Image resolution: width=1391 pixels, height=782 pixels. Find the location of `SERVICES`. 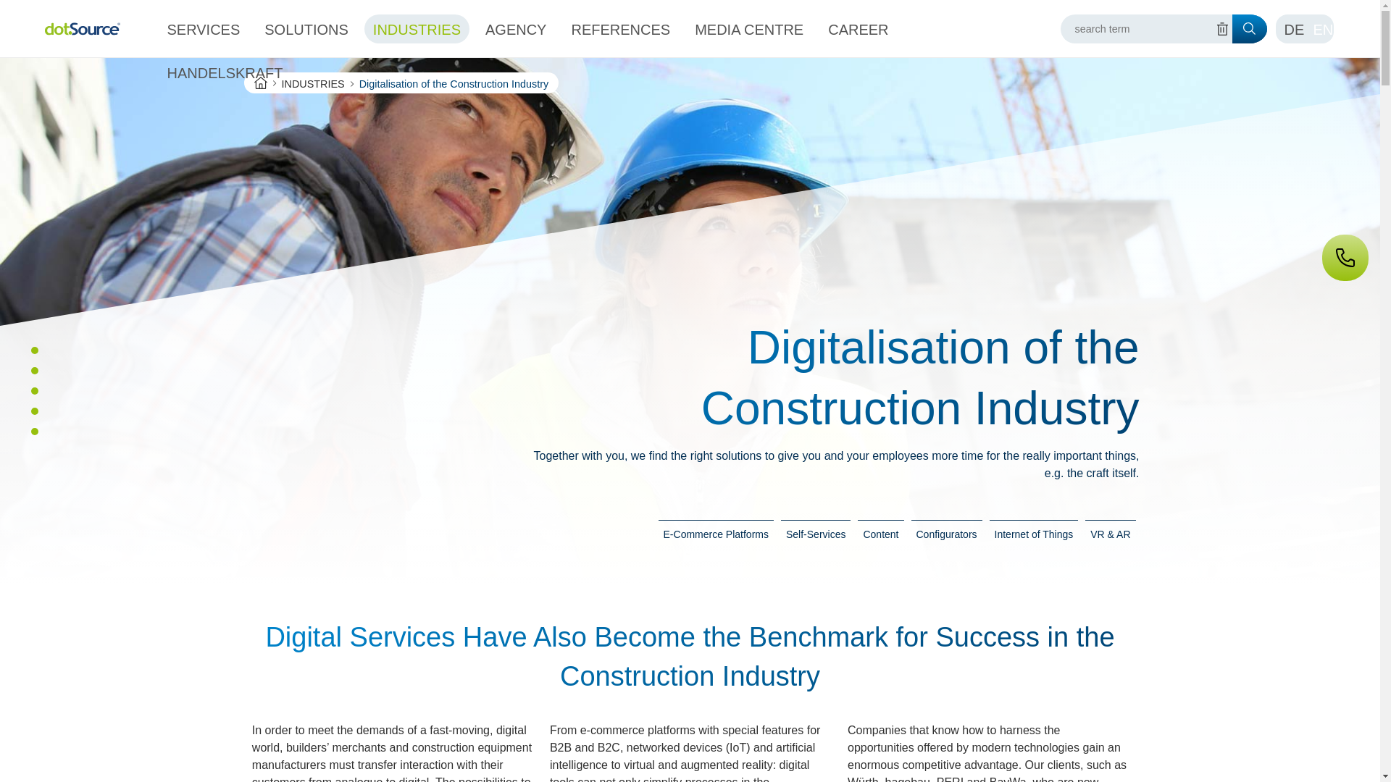

SERVICES is located at coordinates (203, 29).